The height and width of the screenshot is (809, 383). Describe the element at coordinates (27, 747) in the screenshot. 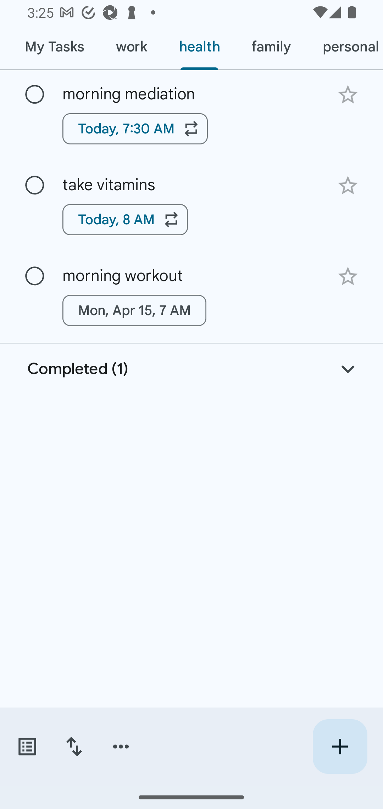

I see `Switch task lists` at that location.